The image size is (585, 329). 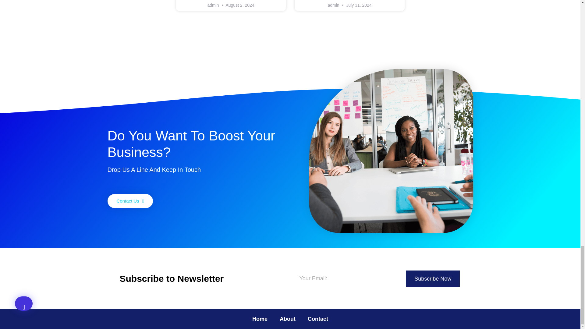 What do you see at coordinates (288, 319) in the screenshot?
I see `About` at bounding box center [288, 319].